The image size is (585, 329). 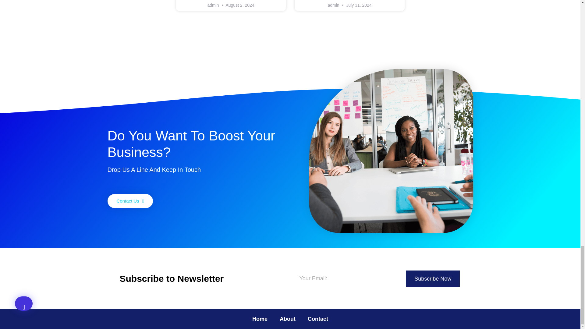 What do you see at coordinates (288, 319) in the screenshot?
I see `About` at bounding box center [288, 319].